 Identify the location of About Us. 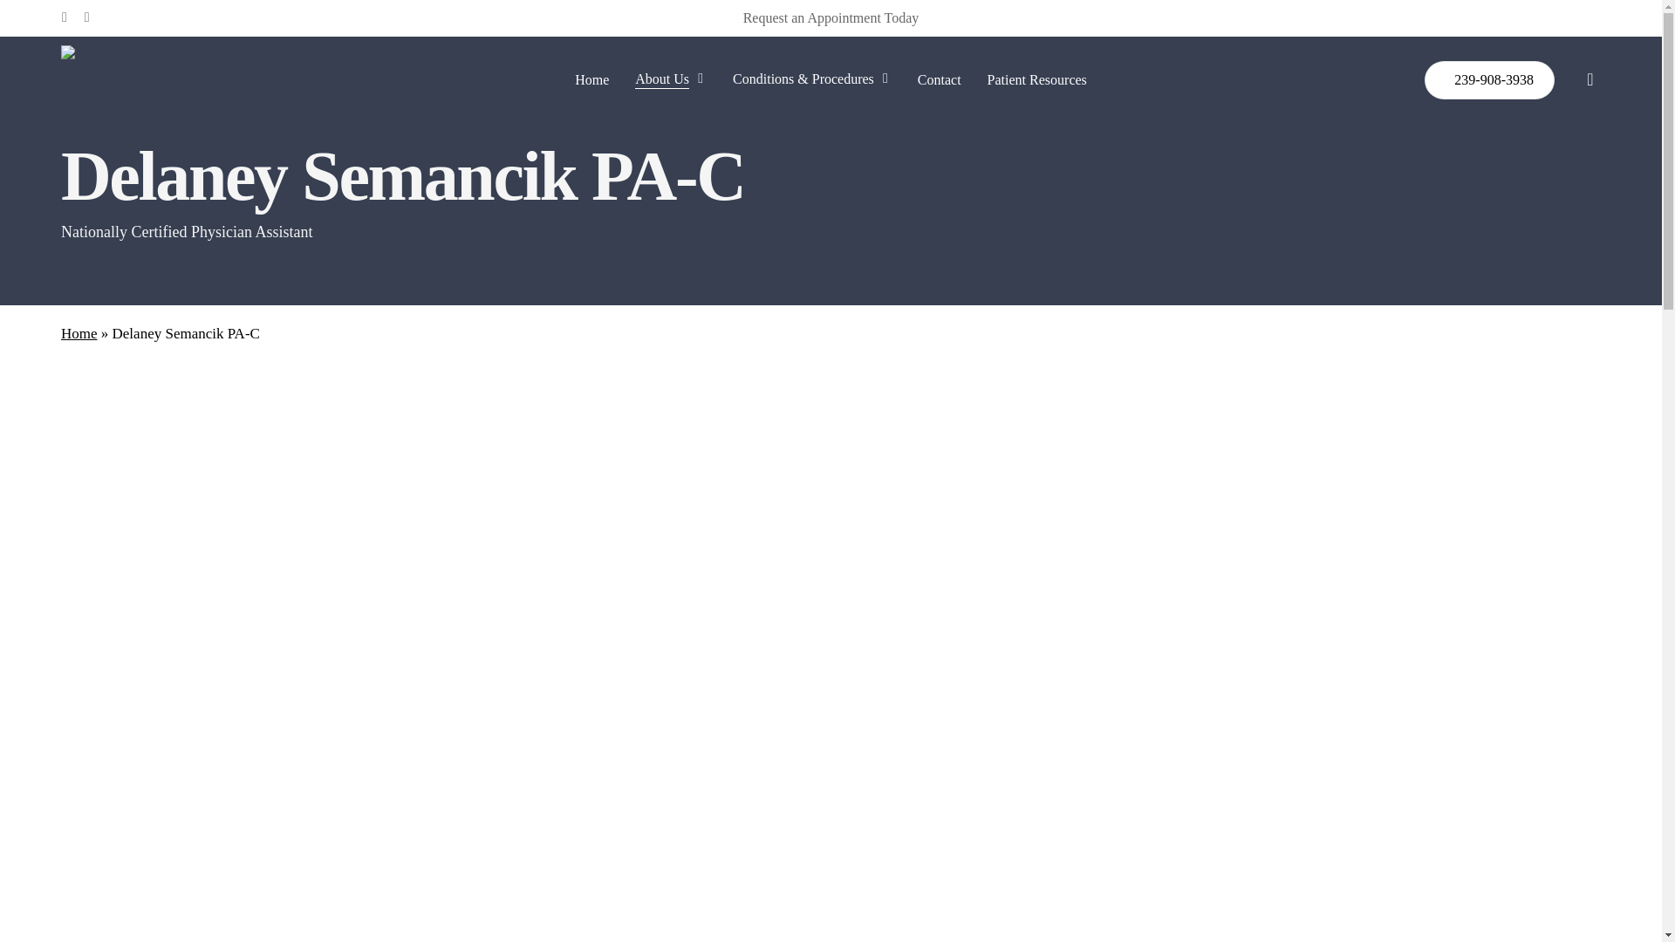
(670, 80).